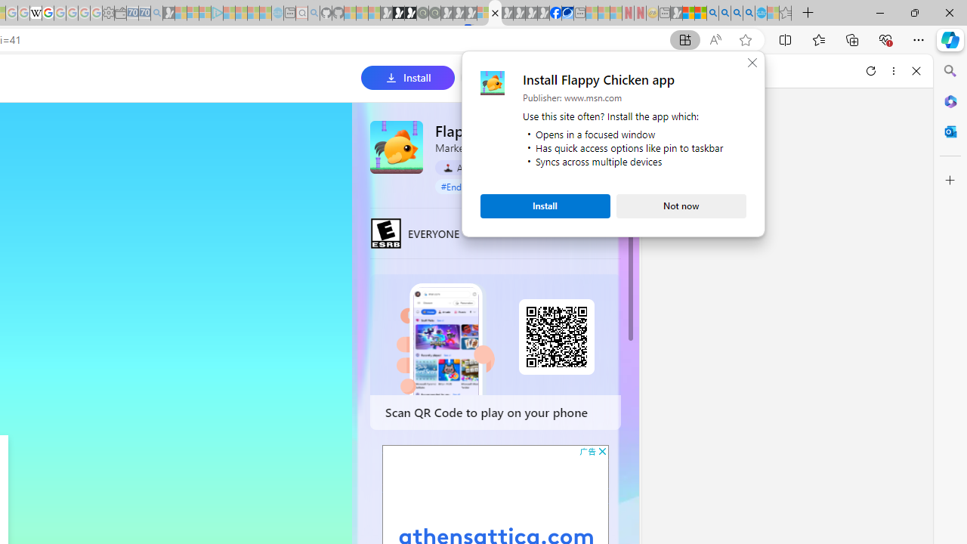 This screenshot has height=544, width=967. Describe the element at coordinates (386, 233) in the screenshot. I see `EVERYONE` at that location.